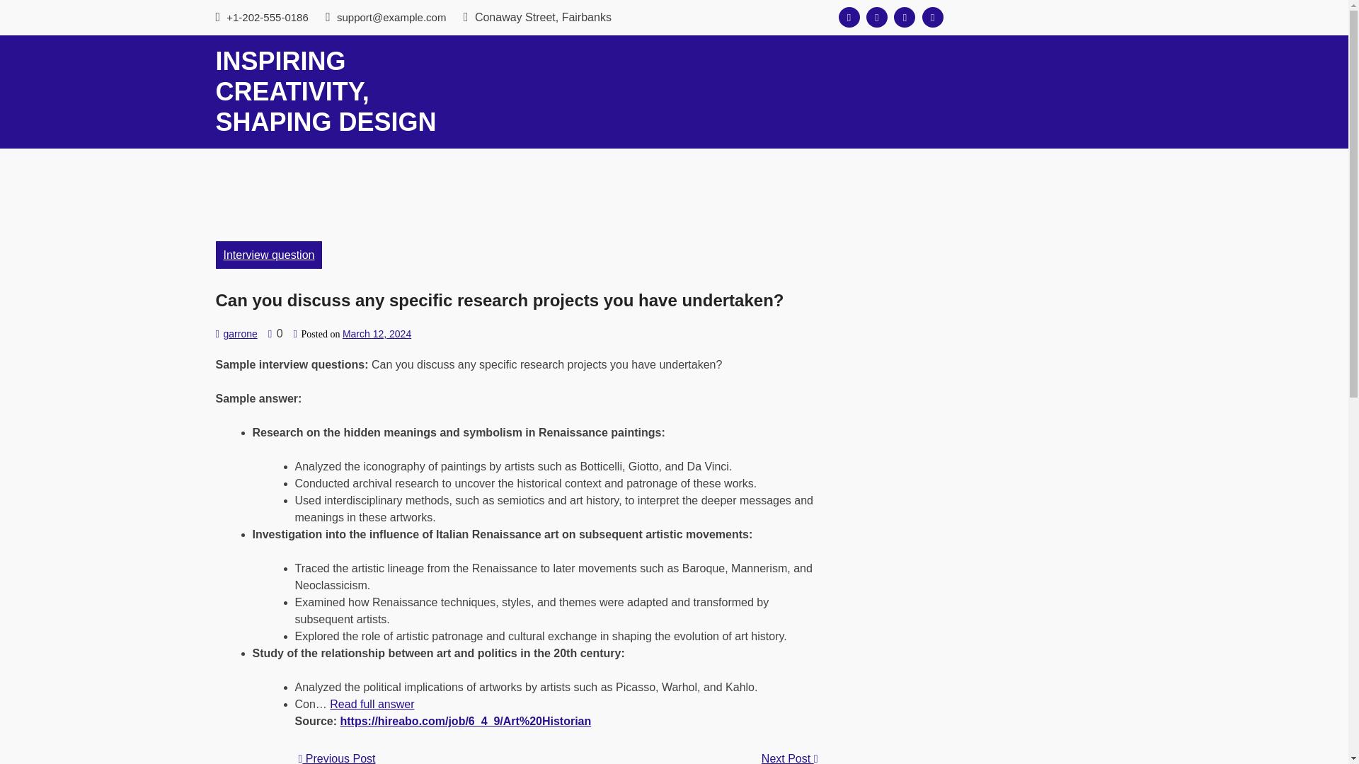 The height and width of the screenshot is (764, 1359). I want to click on Interview question, so click(268, 255).